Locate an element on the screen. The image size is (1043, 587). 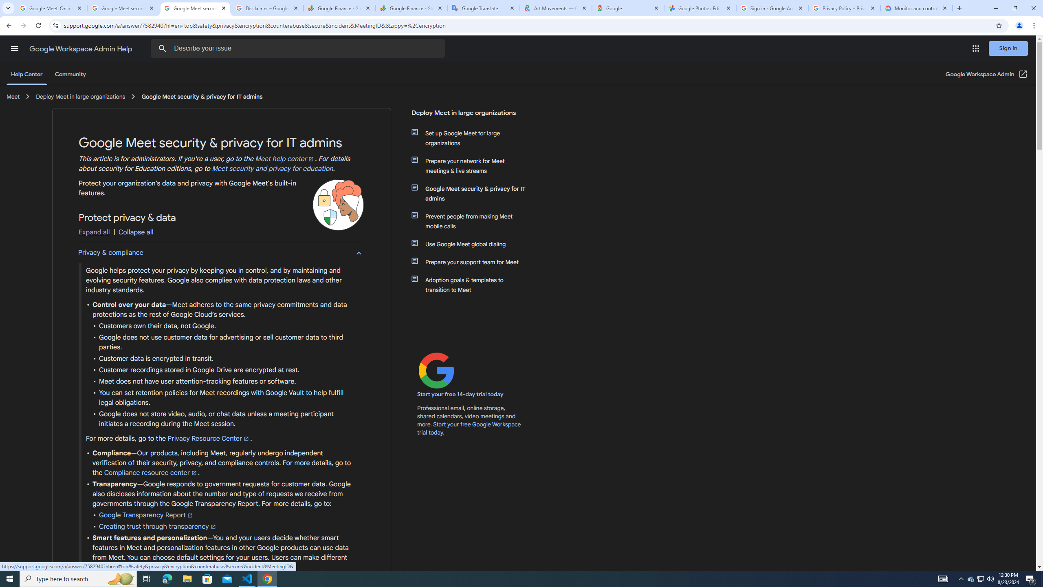
Google apps is located at coordinates (975, 49).